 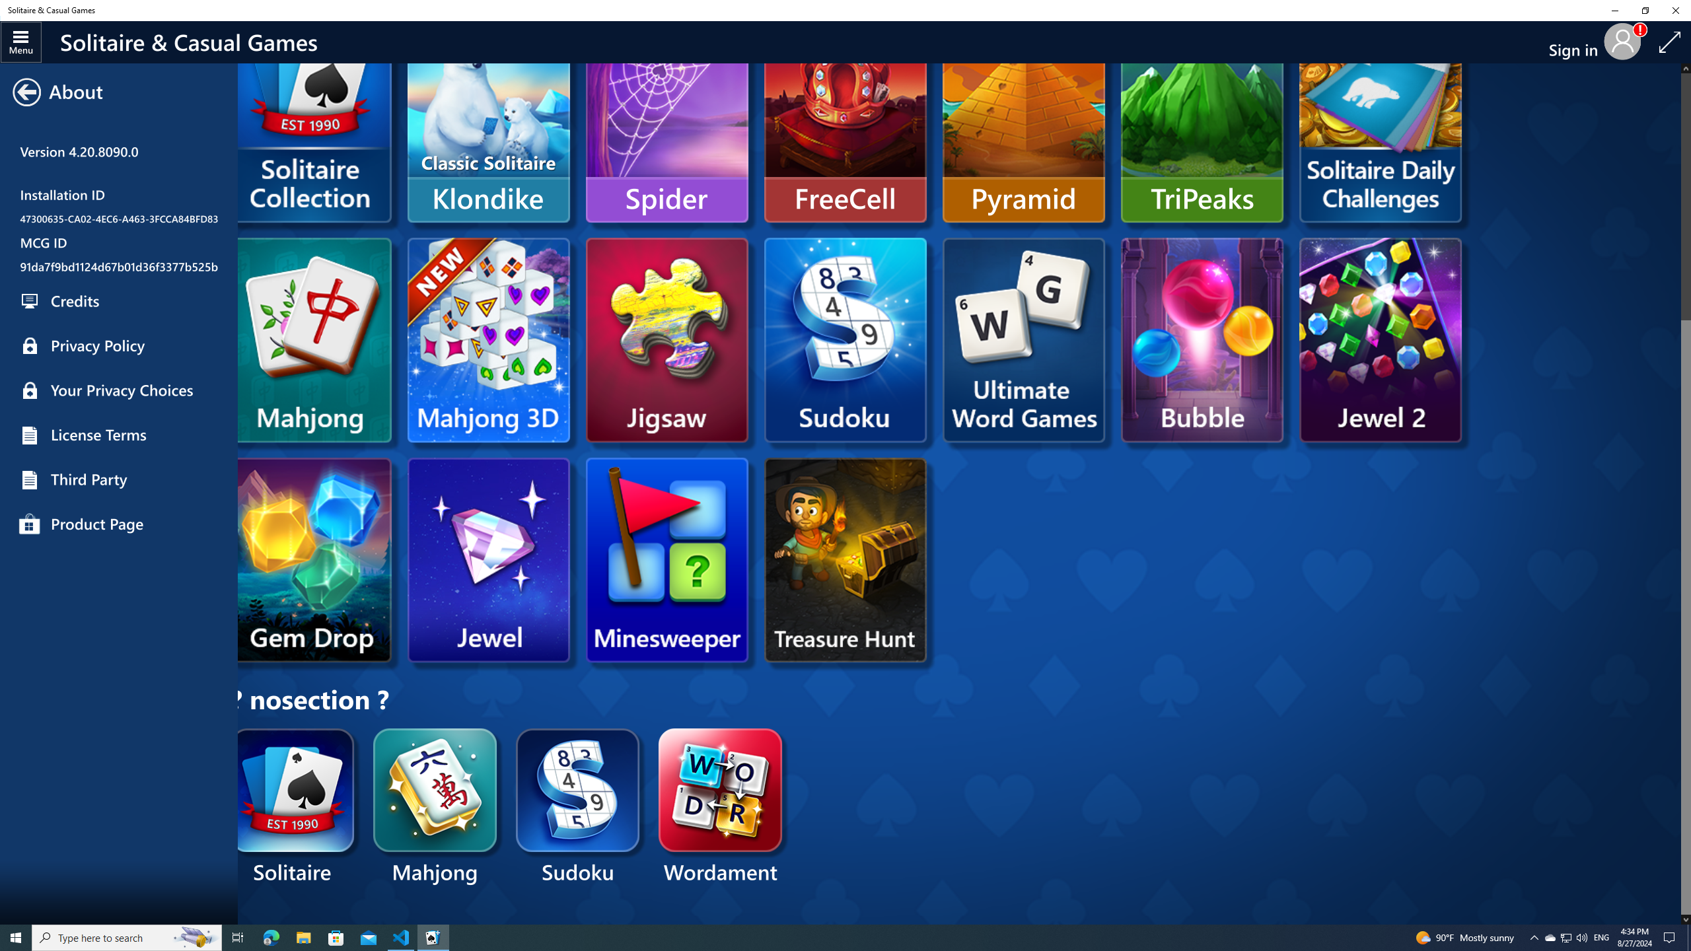 What do you see at coordinates (1024, 339) in the screenshot?
I see `Microsoft UWG` at bounding box center [1024, 339].